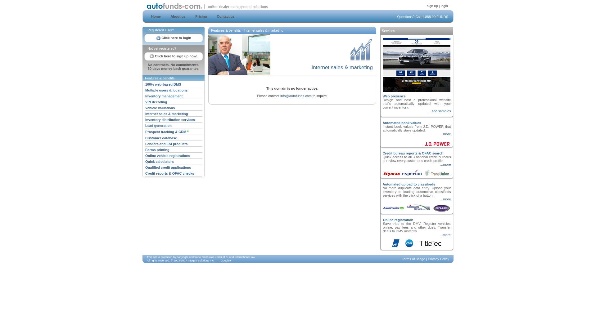  Describe the element at coordinates (201, 261) in the screenshot. I see `Integex Solutions Inc.` at that location.